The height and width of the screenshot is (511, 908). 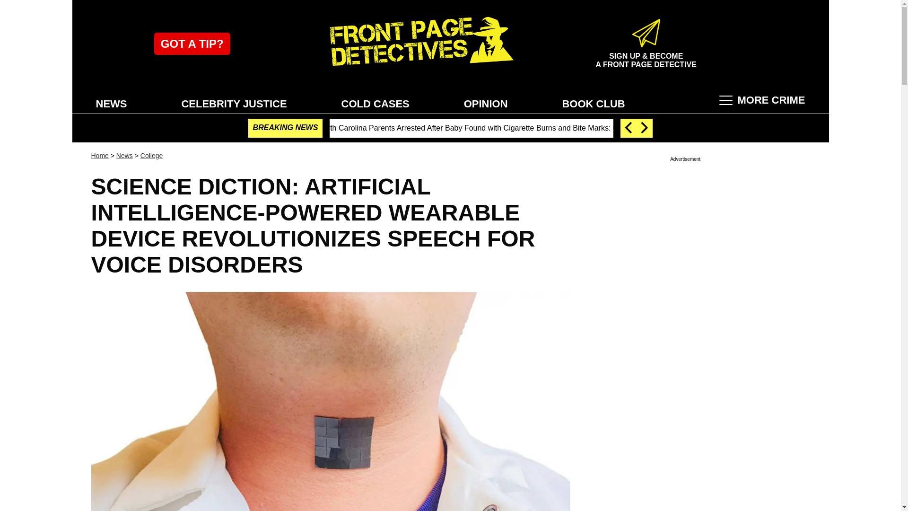 What do you see at coordinates (111, 103) in the screenshot?
I see `NEWS` at bounding box center [111, 103].